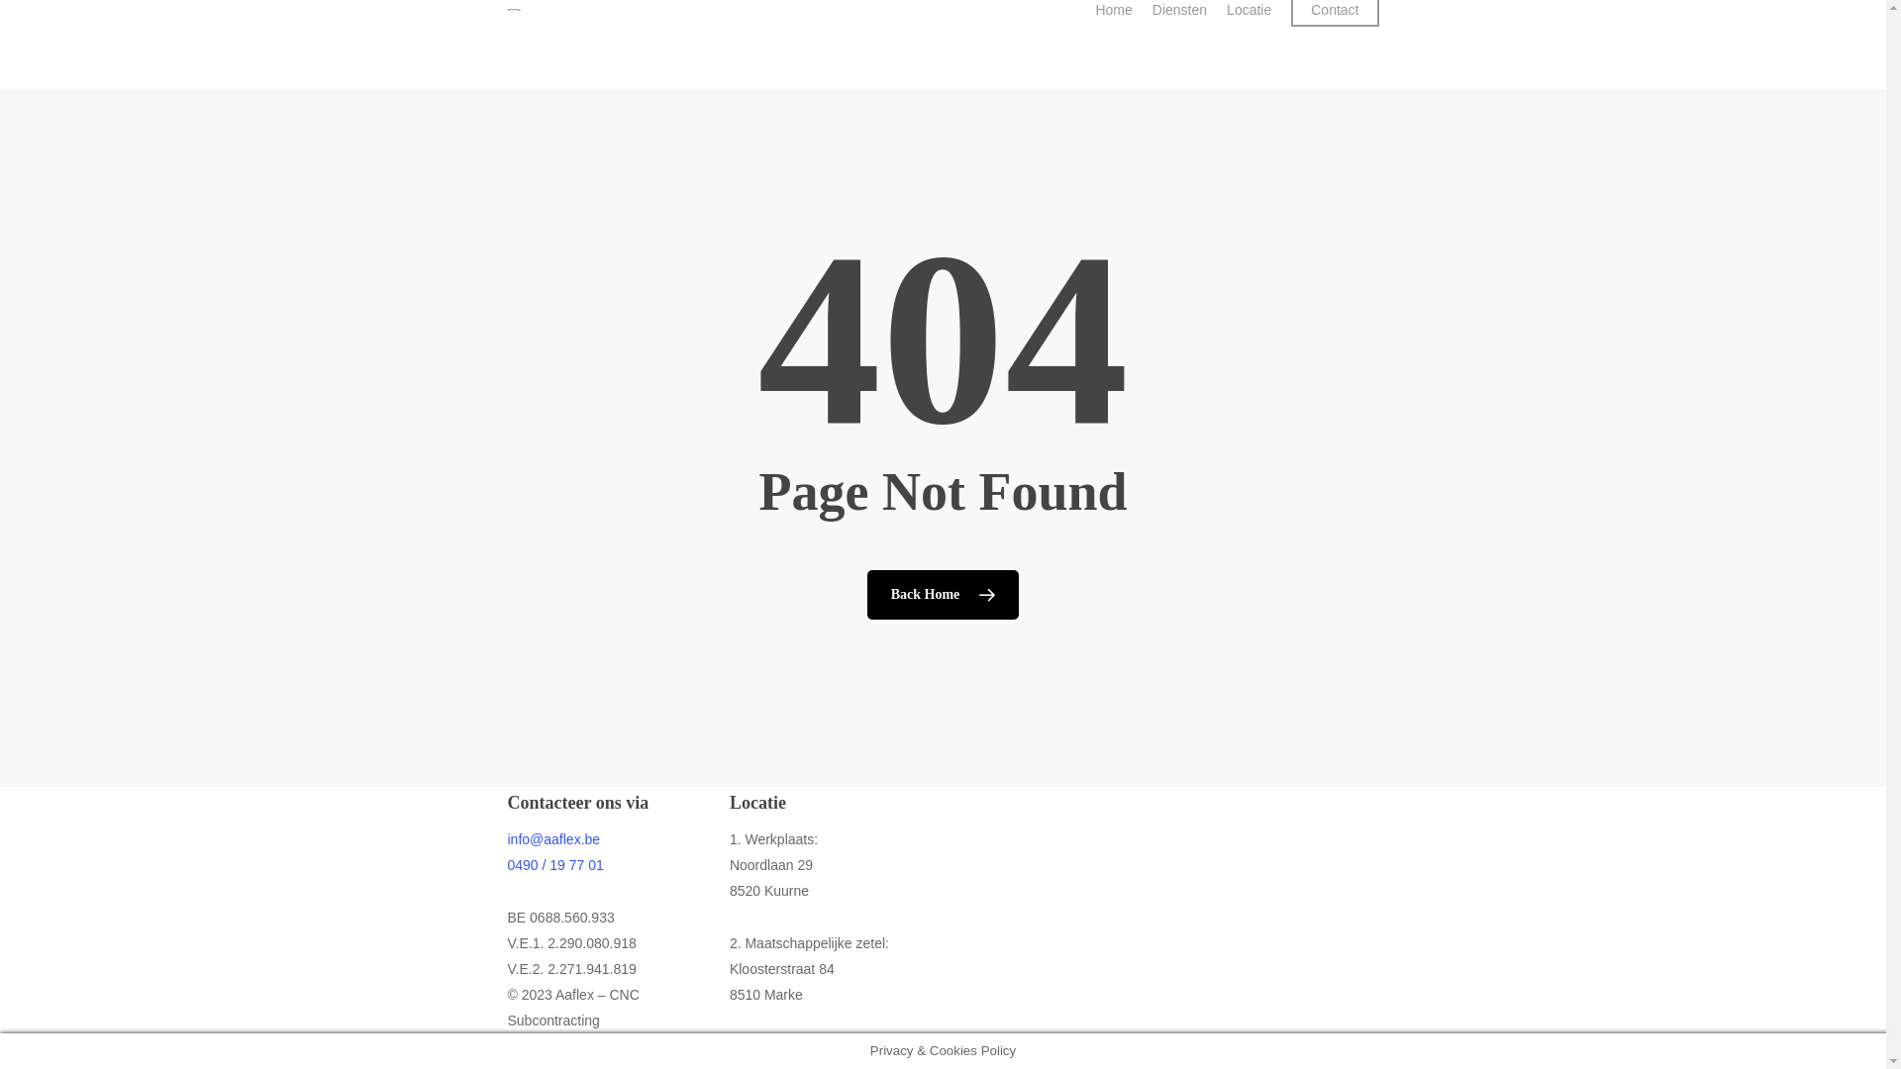 This screenshot has height=1069, width=1901. What do you see at coordinates (944, 595) in the screenshot?
I see `Back Home` at bounding box center [944, 595].